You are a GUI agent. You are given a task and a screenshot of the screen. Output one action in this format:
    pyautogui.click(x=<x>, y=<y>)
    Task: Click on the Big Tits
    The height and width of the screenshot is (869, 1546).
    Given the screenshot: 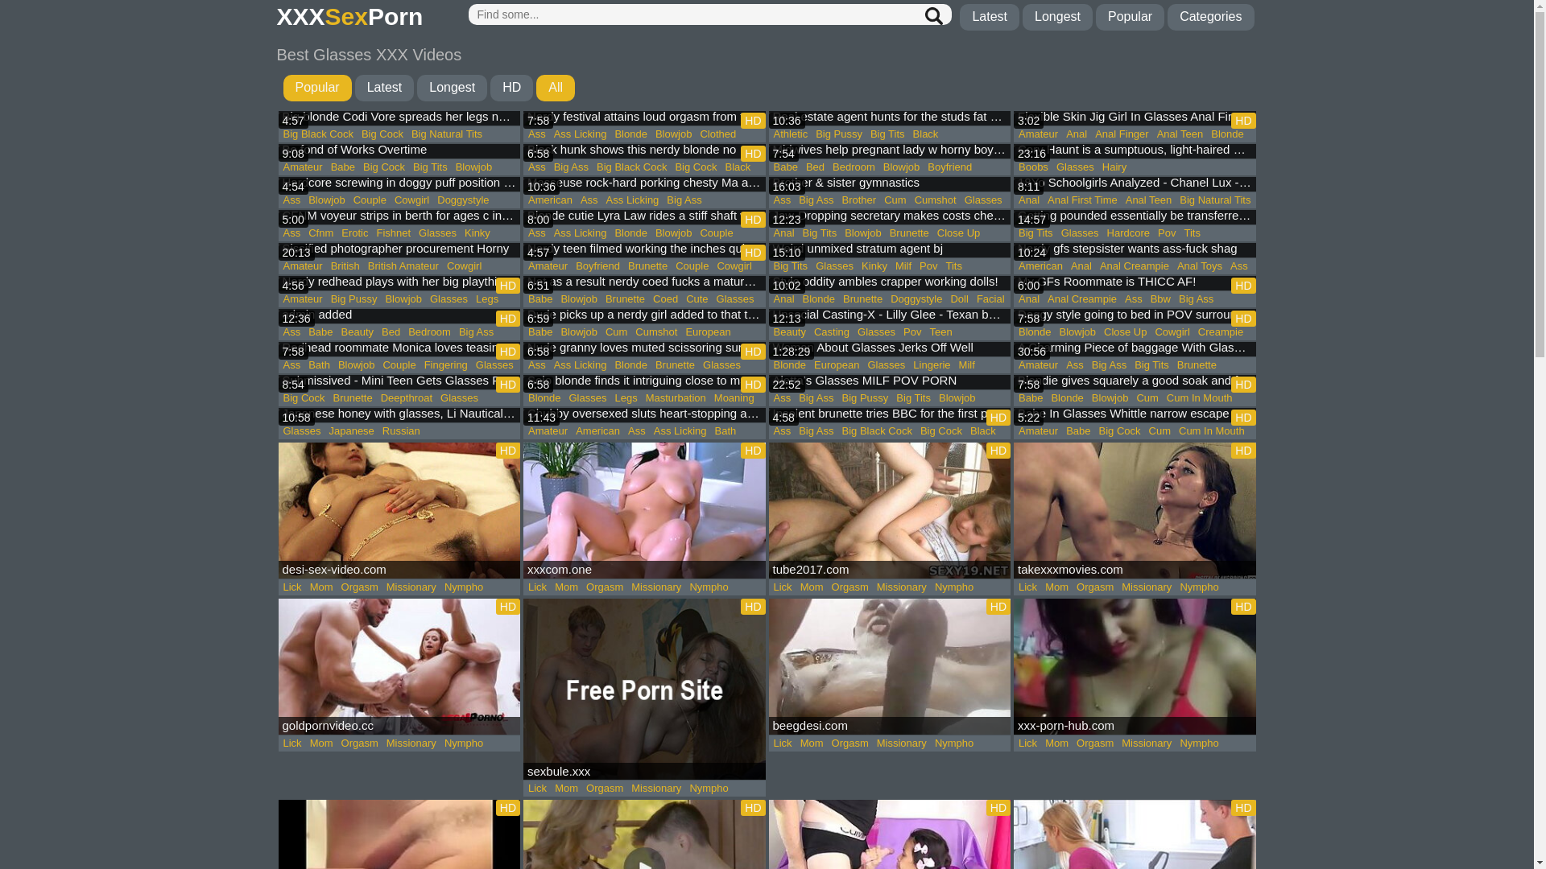 What is the action you would take?
    pyautogui.click(x=430, y=167)
    